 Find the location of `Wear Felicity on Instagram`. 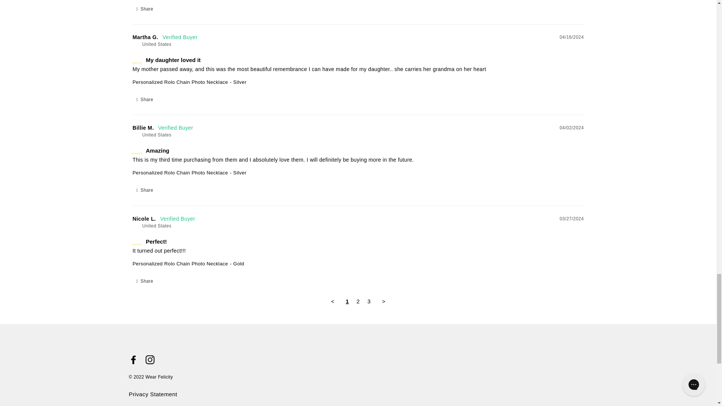

Wear Felicity on Instagram is located at coordinates (150, 359).